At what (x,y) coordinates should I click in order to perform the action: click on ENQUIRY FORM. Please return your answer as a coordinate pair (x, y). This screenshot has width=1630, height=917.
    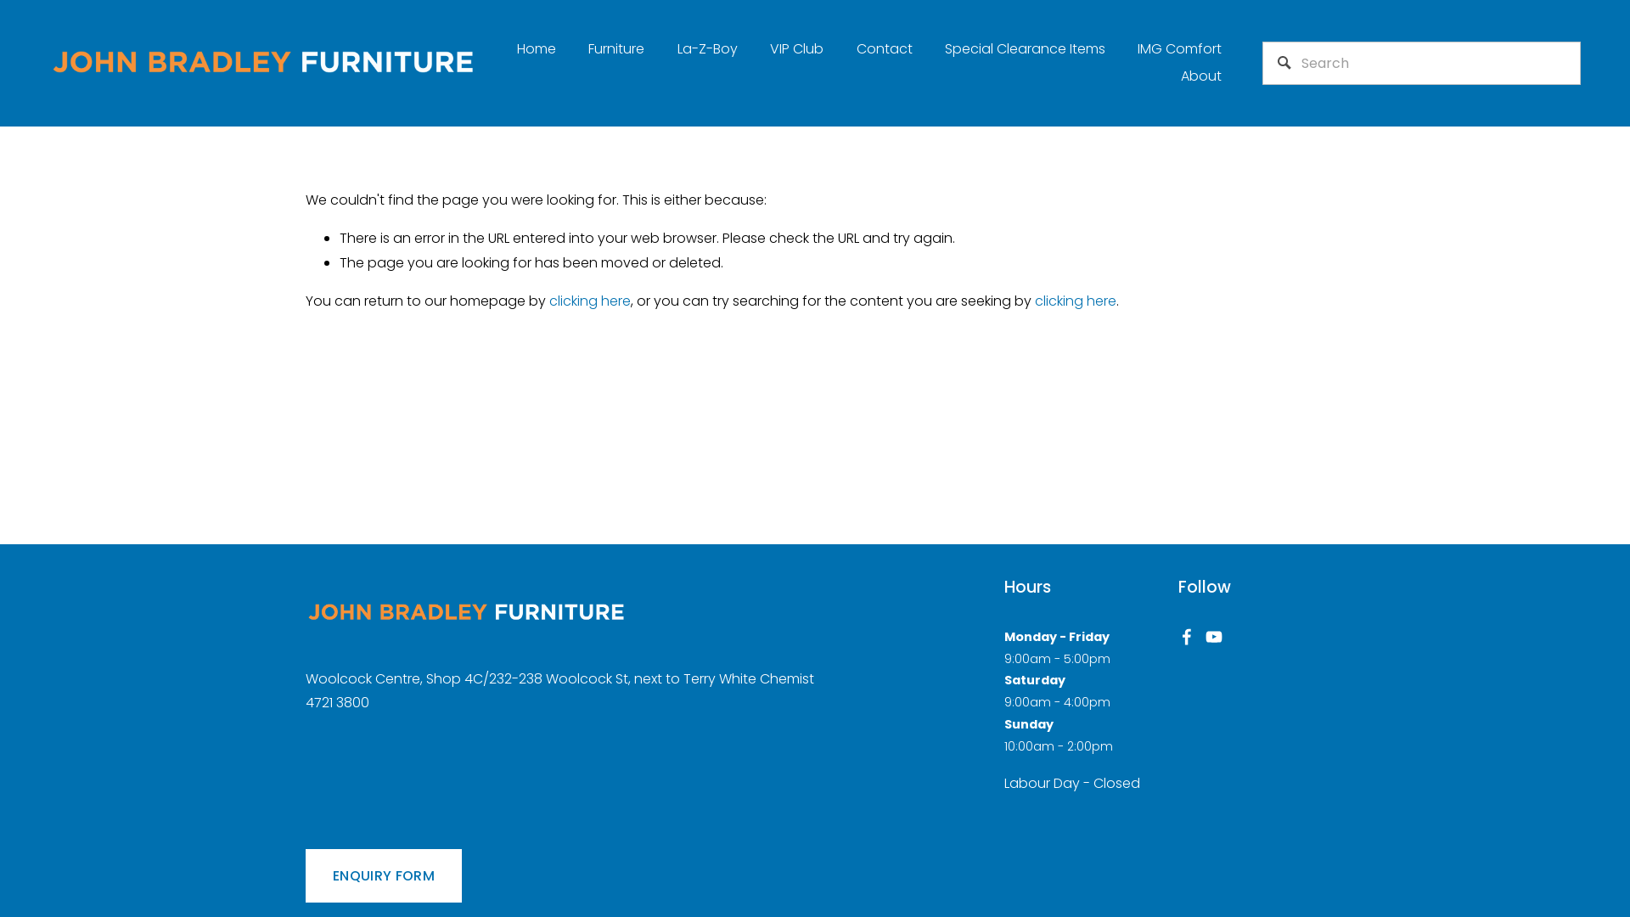
    Looking at the image, I should click on (384, 876).